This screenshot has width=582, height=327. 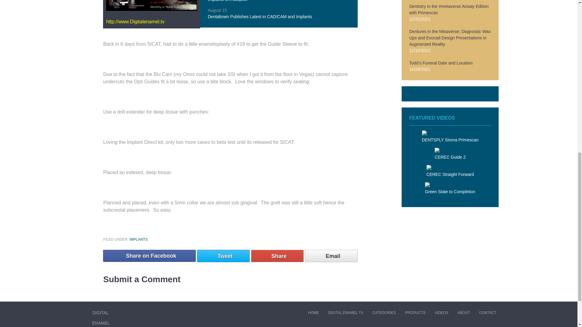 What do you see at coordinates (149, 256) in the screenshot?
I see `Share on Facebook` at bounding box center [149, 256].